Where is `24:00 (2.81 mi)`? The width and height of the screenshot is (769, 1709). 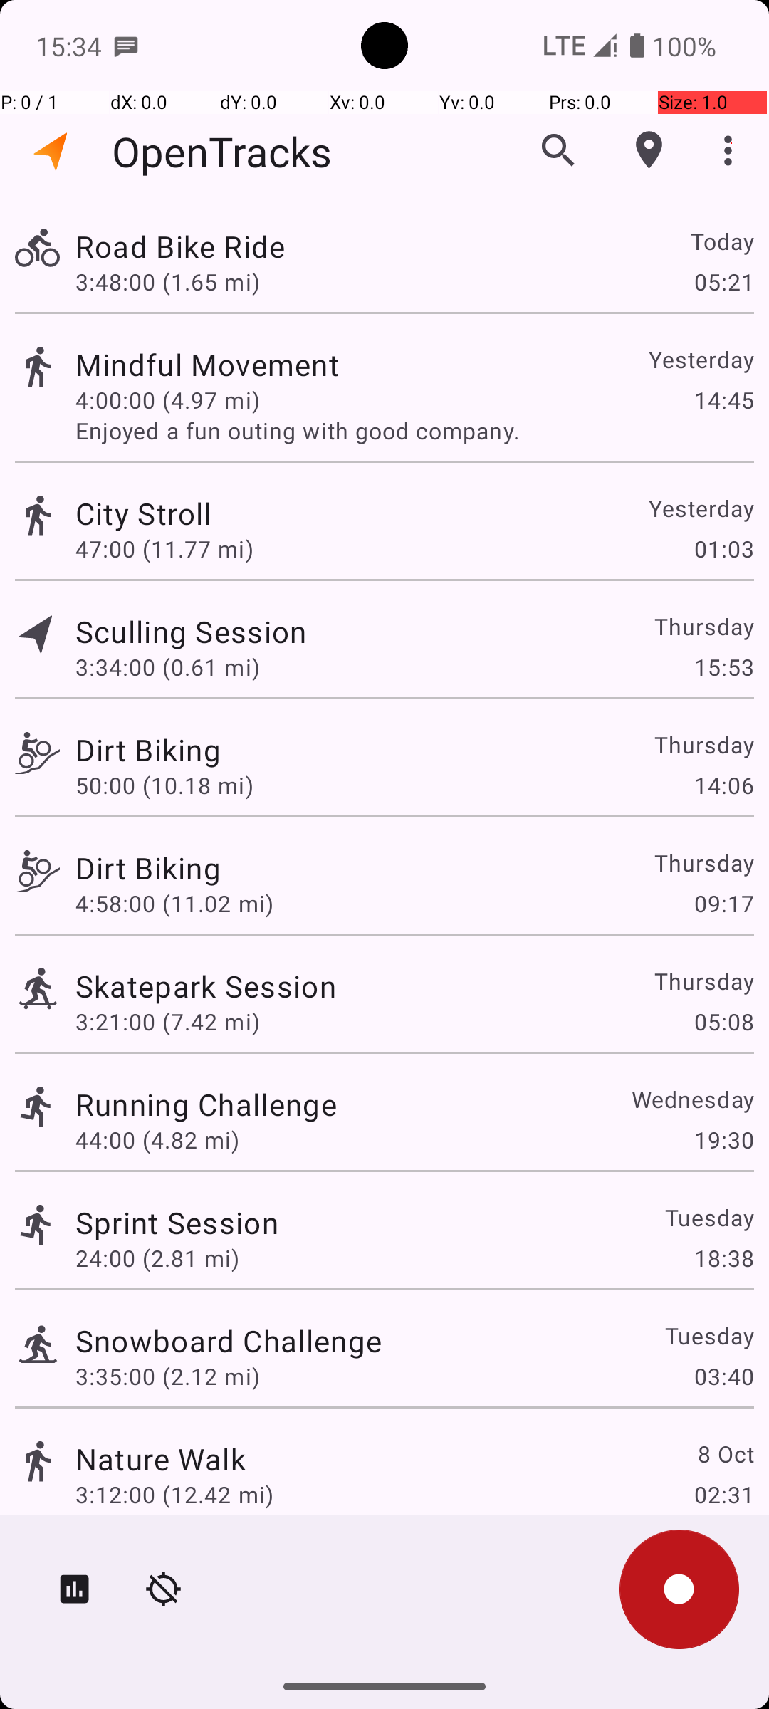
24:00 (2.81 mi) is located at coordinates (157, 1258).